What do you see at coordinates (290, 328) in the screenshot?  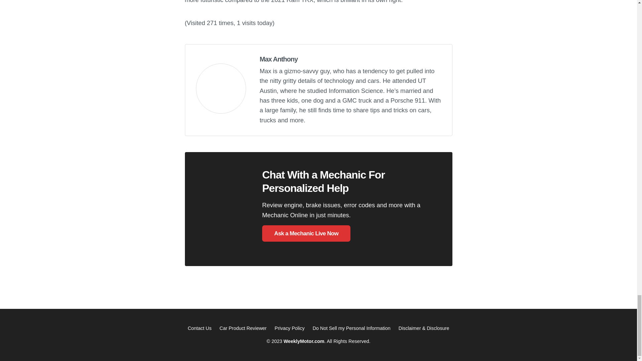 I see `Privacy Policy` at bounding box center [290, 328].